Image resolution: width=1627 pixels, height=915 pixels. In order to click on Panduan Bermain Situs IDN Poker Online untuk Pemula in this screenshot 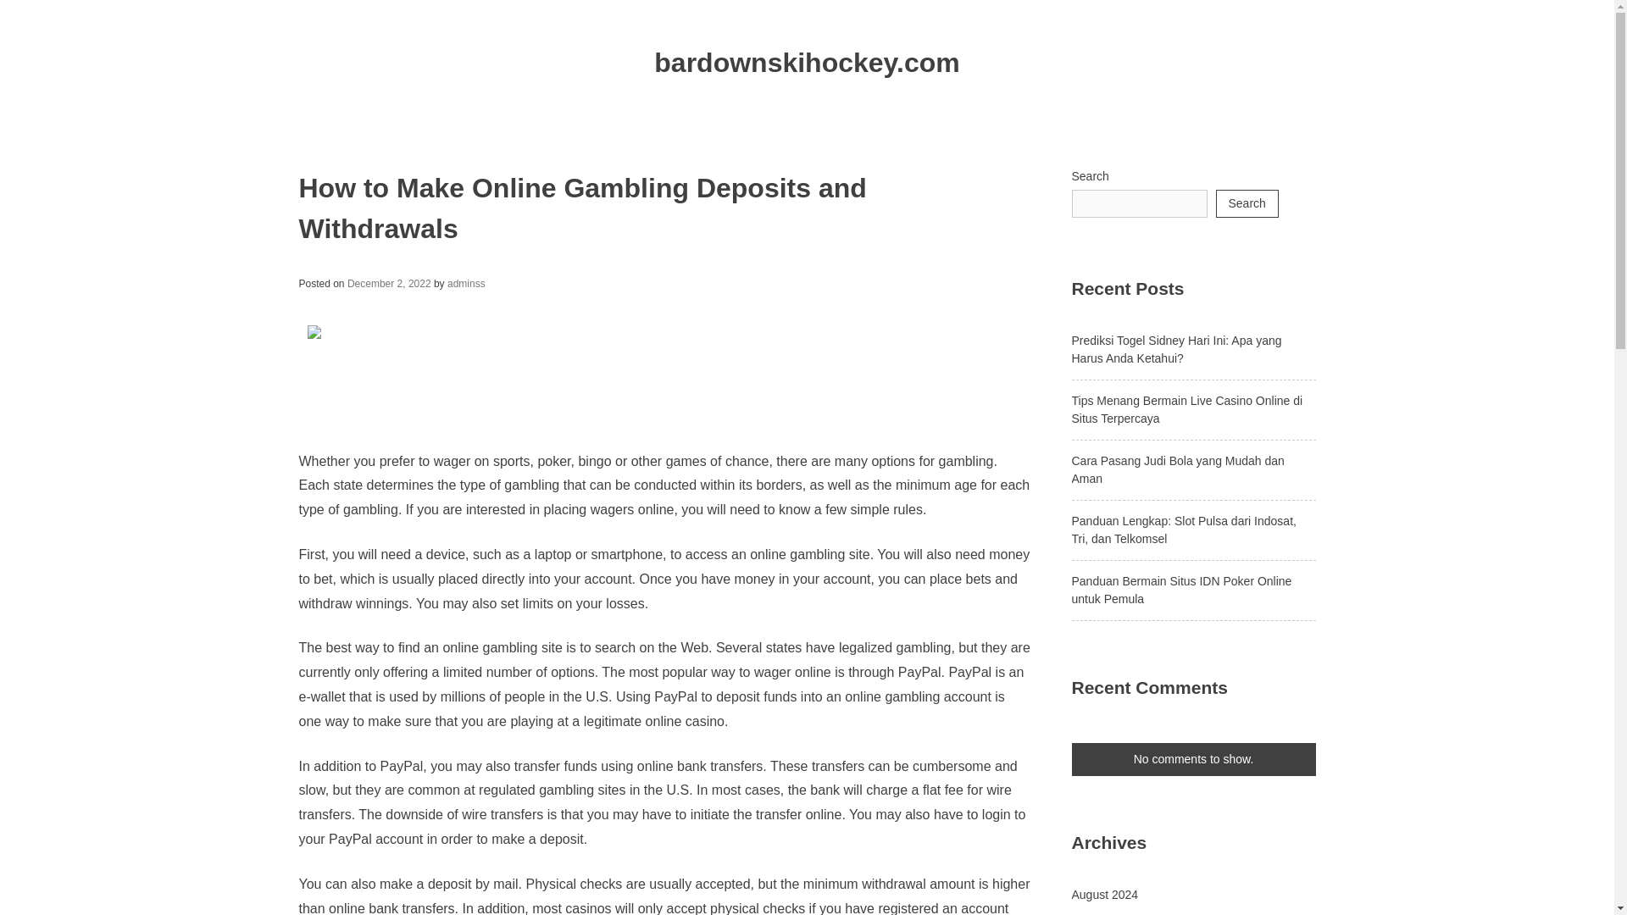, I will do `click(1181, 590)`.